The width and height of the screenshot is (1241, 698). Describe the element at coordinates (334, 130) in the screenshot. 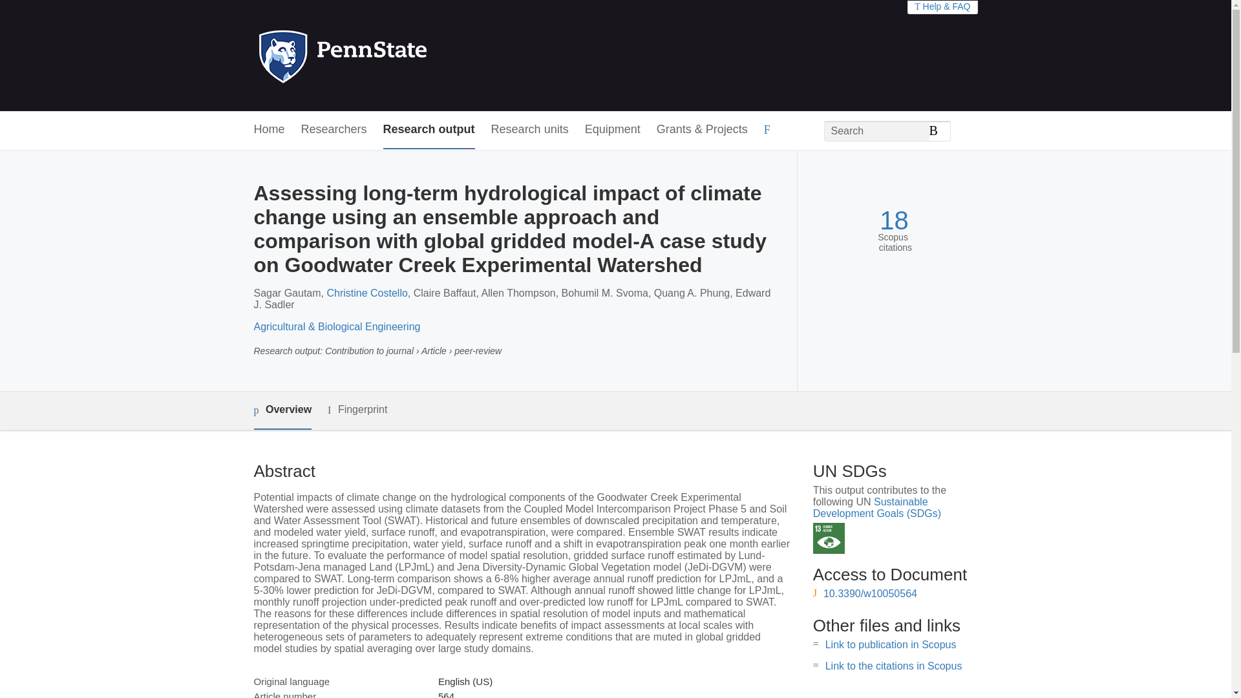

I see `Researchers` at that location.